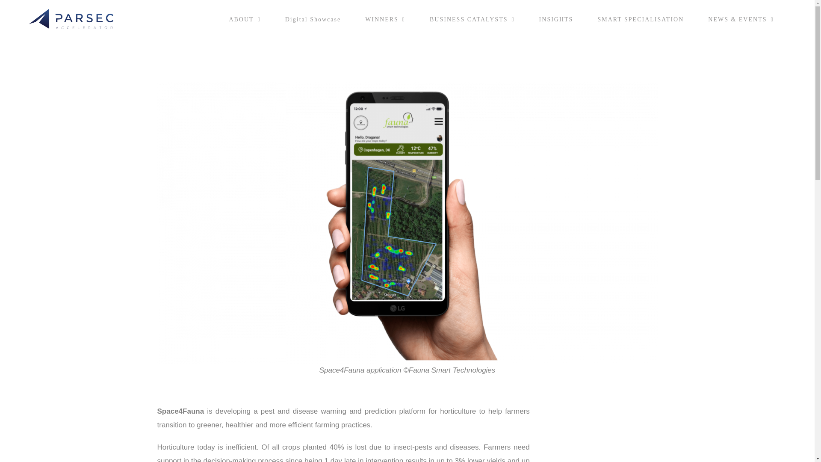 This screenshot has width=821, height=462. I want to click on BUSINESS CATALYSTS, so click(472, 20).